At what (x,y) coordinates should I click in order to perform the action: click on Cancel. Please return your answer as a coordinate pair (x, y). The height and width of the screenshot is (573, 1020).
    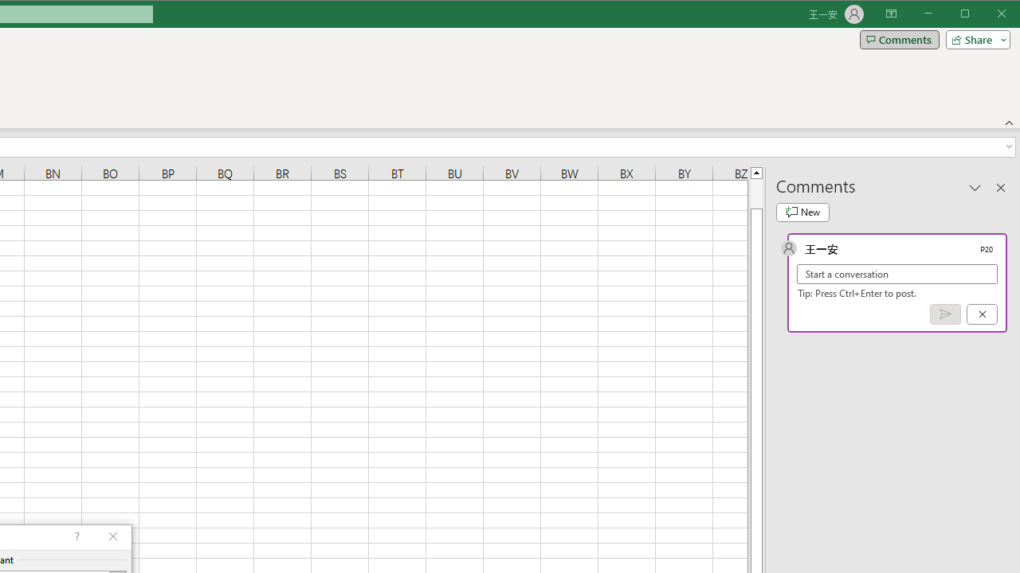
    Looking at the image, I should click on (982, 314).